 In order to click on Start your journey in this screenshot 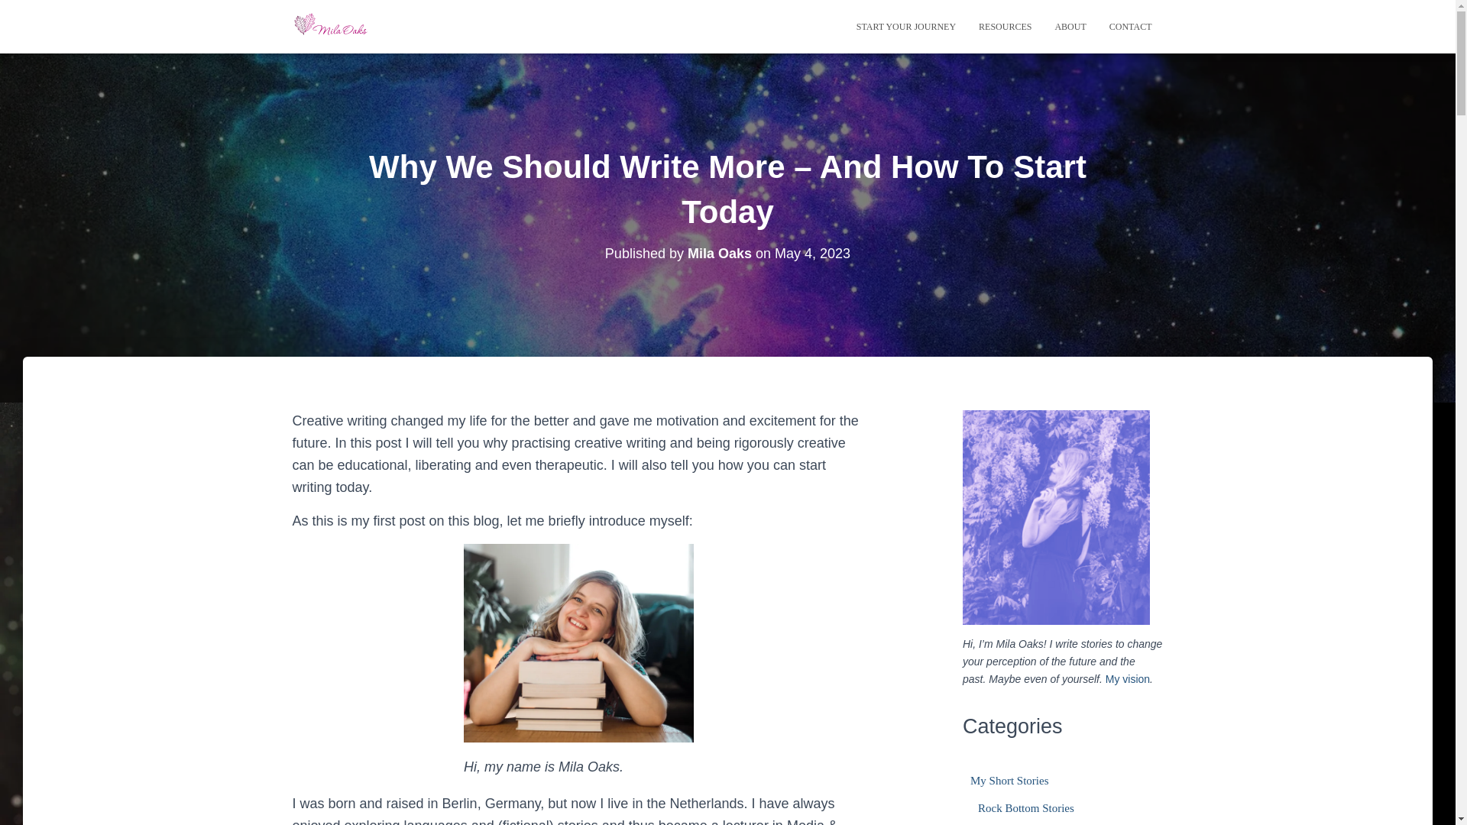, I will do `click(905, 26)`.